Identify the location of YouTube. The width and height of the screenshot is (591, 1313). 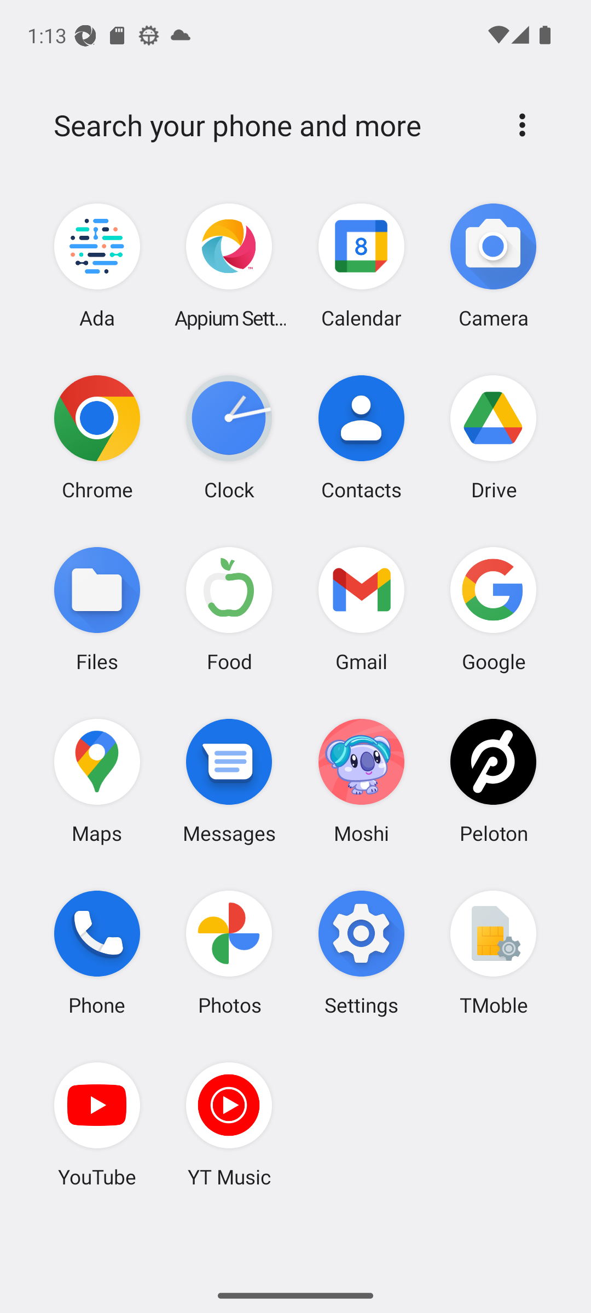
(97, 1124).